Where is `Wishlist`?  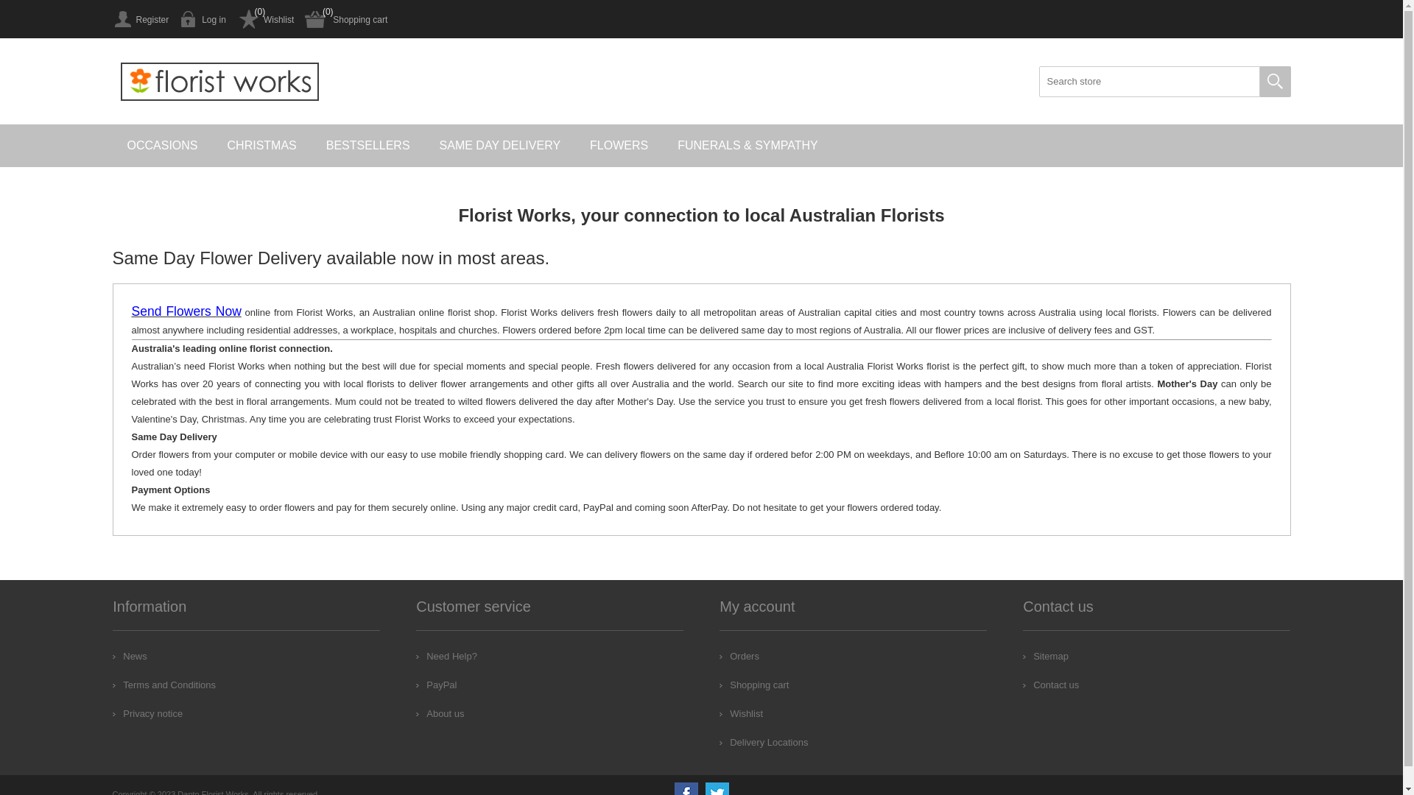
Wishlist is located at coordinates (741, 714).